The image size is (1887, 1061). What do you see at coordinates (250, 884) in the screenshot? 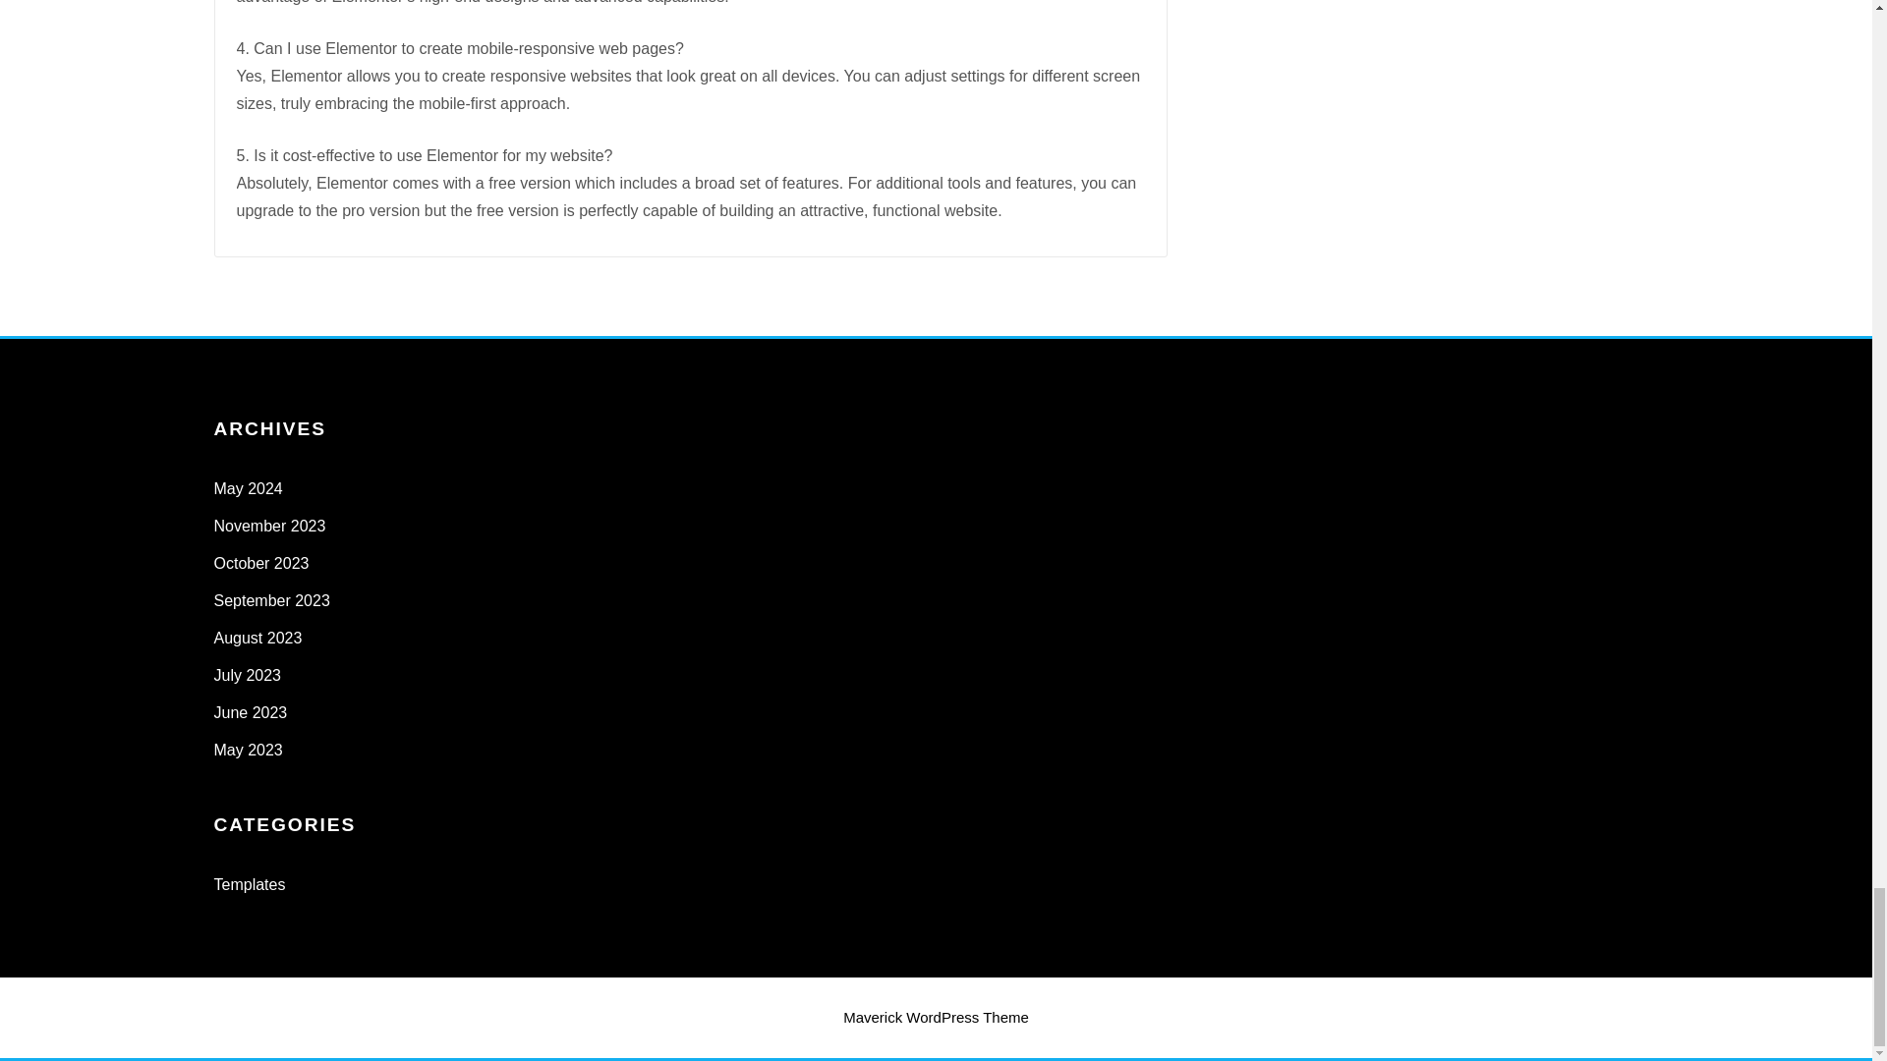
I see `Templates` at bounding box center [250, 884].